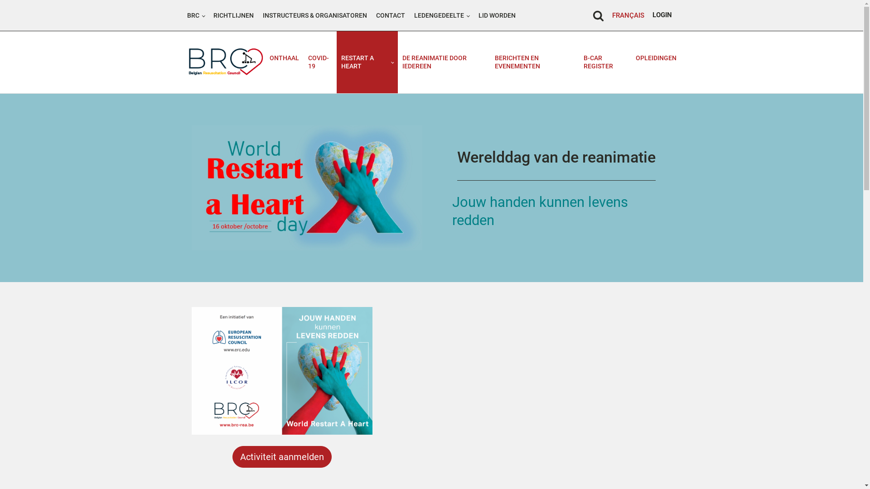 Image resolution: width=870 pixels, height=489 pixels. I want to click on B-CAR REGISTER, so click(605, 62).